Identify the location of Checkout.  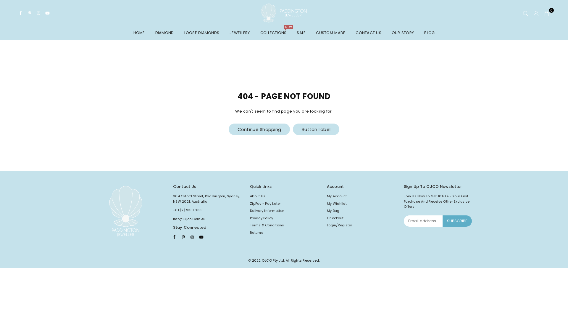
(335, 218).